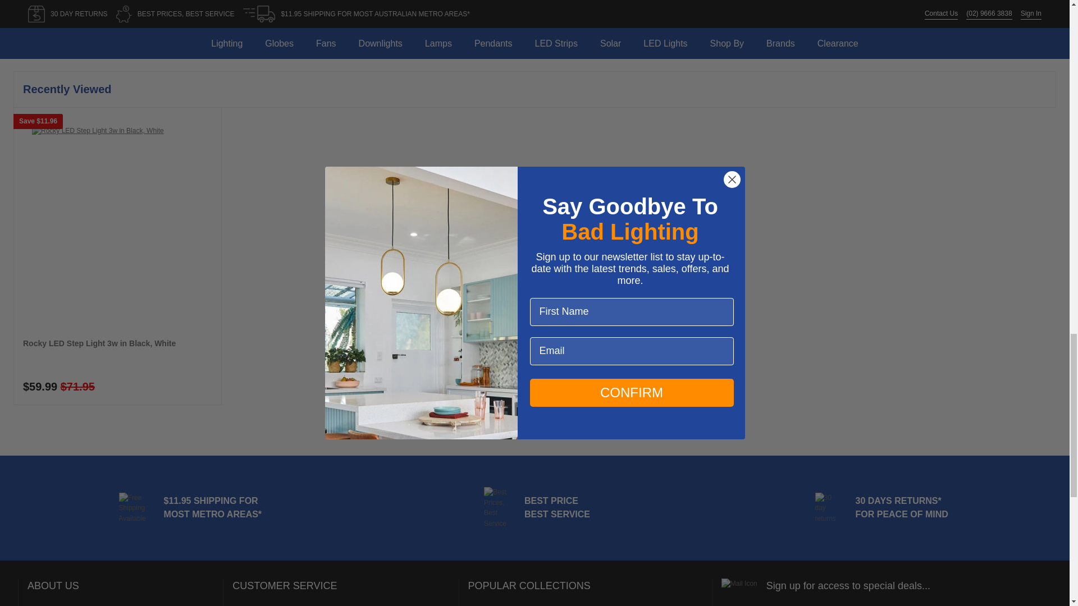 The height and width of the screenshot is (606, 1078). Describe the element at coordinates (99, 348) in the screenshot. I see `Rocky LED Step Light 3w in Black, White` at that location.